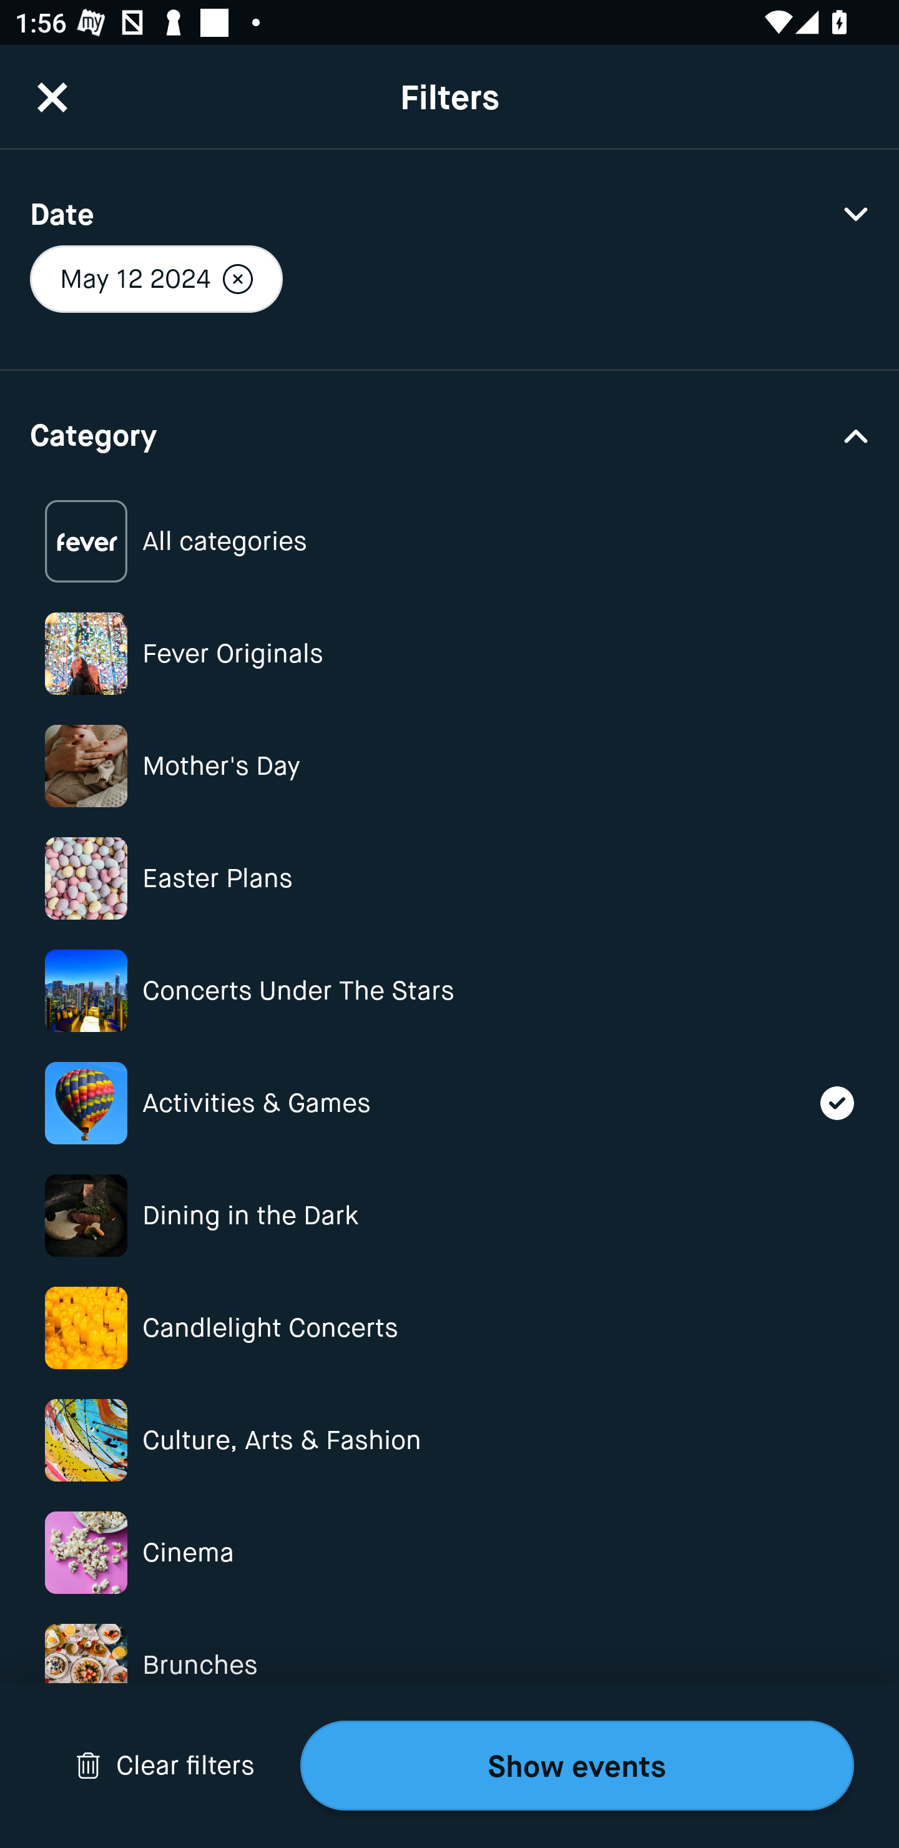  Describe the element at coordinates (156, 278) in the screenshot. I see `May 12 2024 Localized description` at that location.